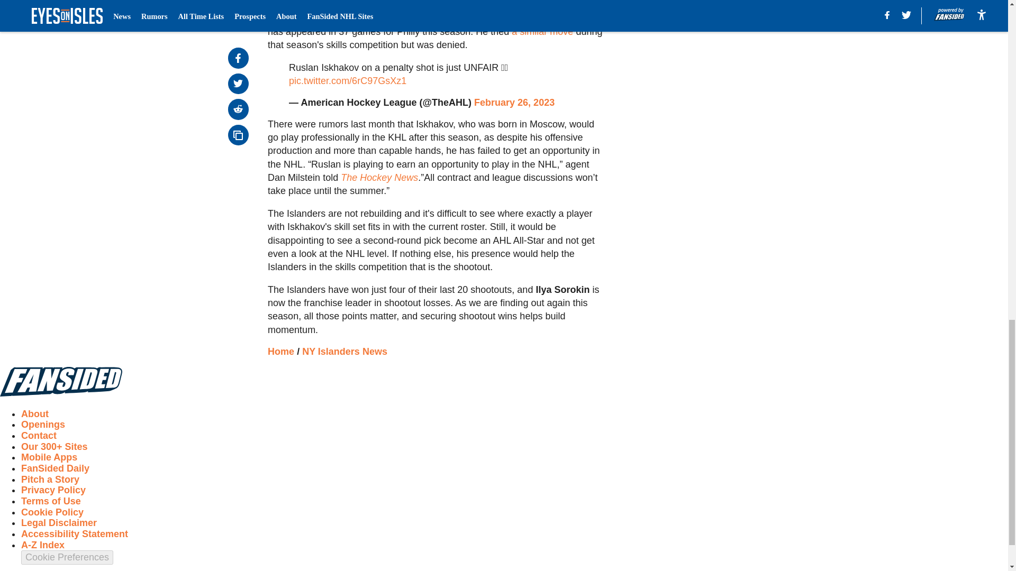  What do you see at coordinates (379, 178) in the screenshot?
I see `The Hockey News` at bounding box center [379, 178].